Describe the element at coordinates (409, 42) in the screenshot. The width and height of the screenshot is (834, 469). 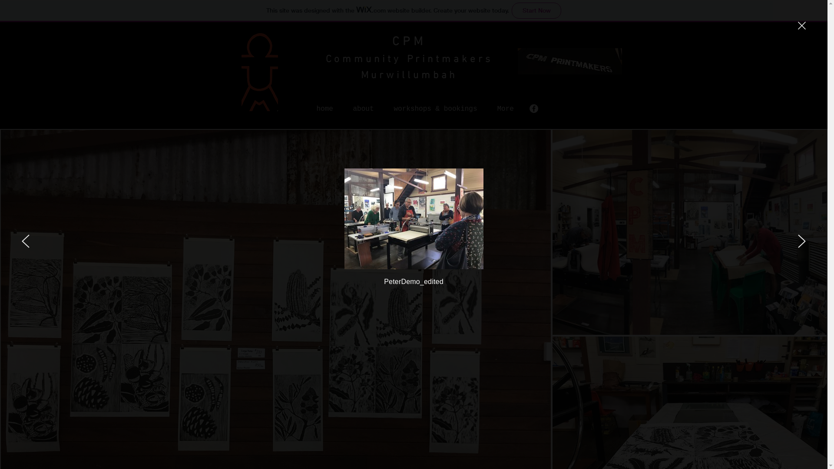
I see `CPM` at that location.